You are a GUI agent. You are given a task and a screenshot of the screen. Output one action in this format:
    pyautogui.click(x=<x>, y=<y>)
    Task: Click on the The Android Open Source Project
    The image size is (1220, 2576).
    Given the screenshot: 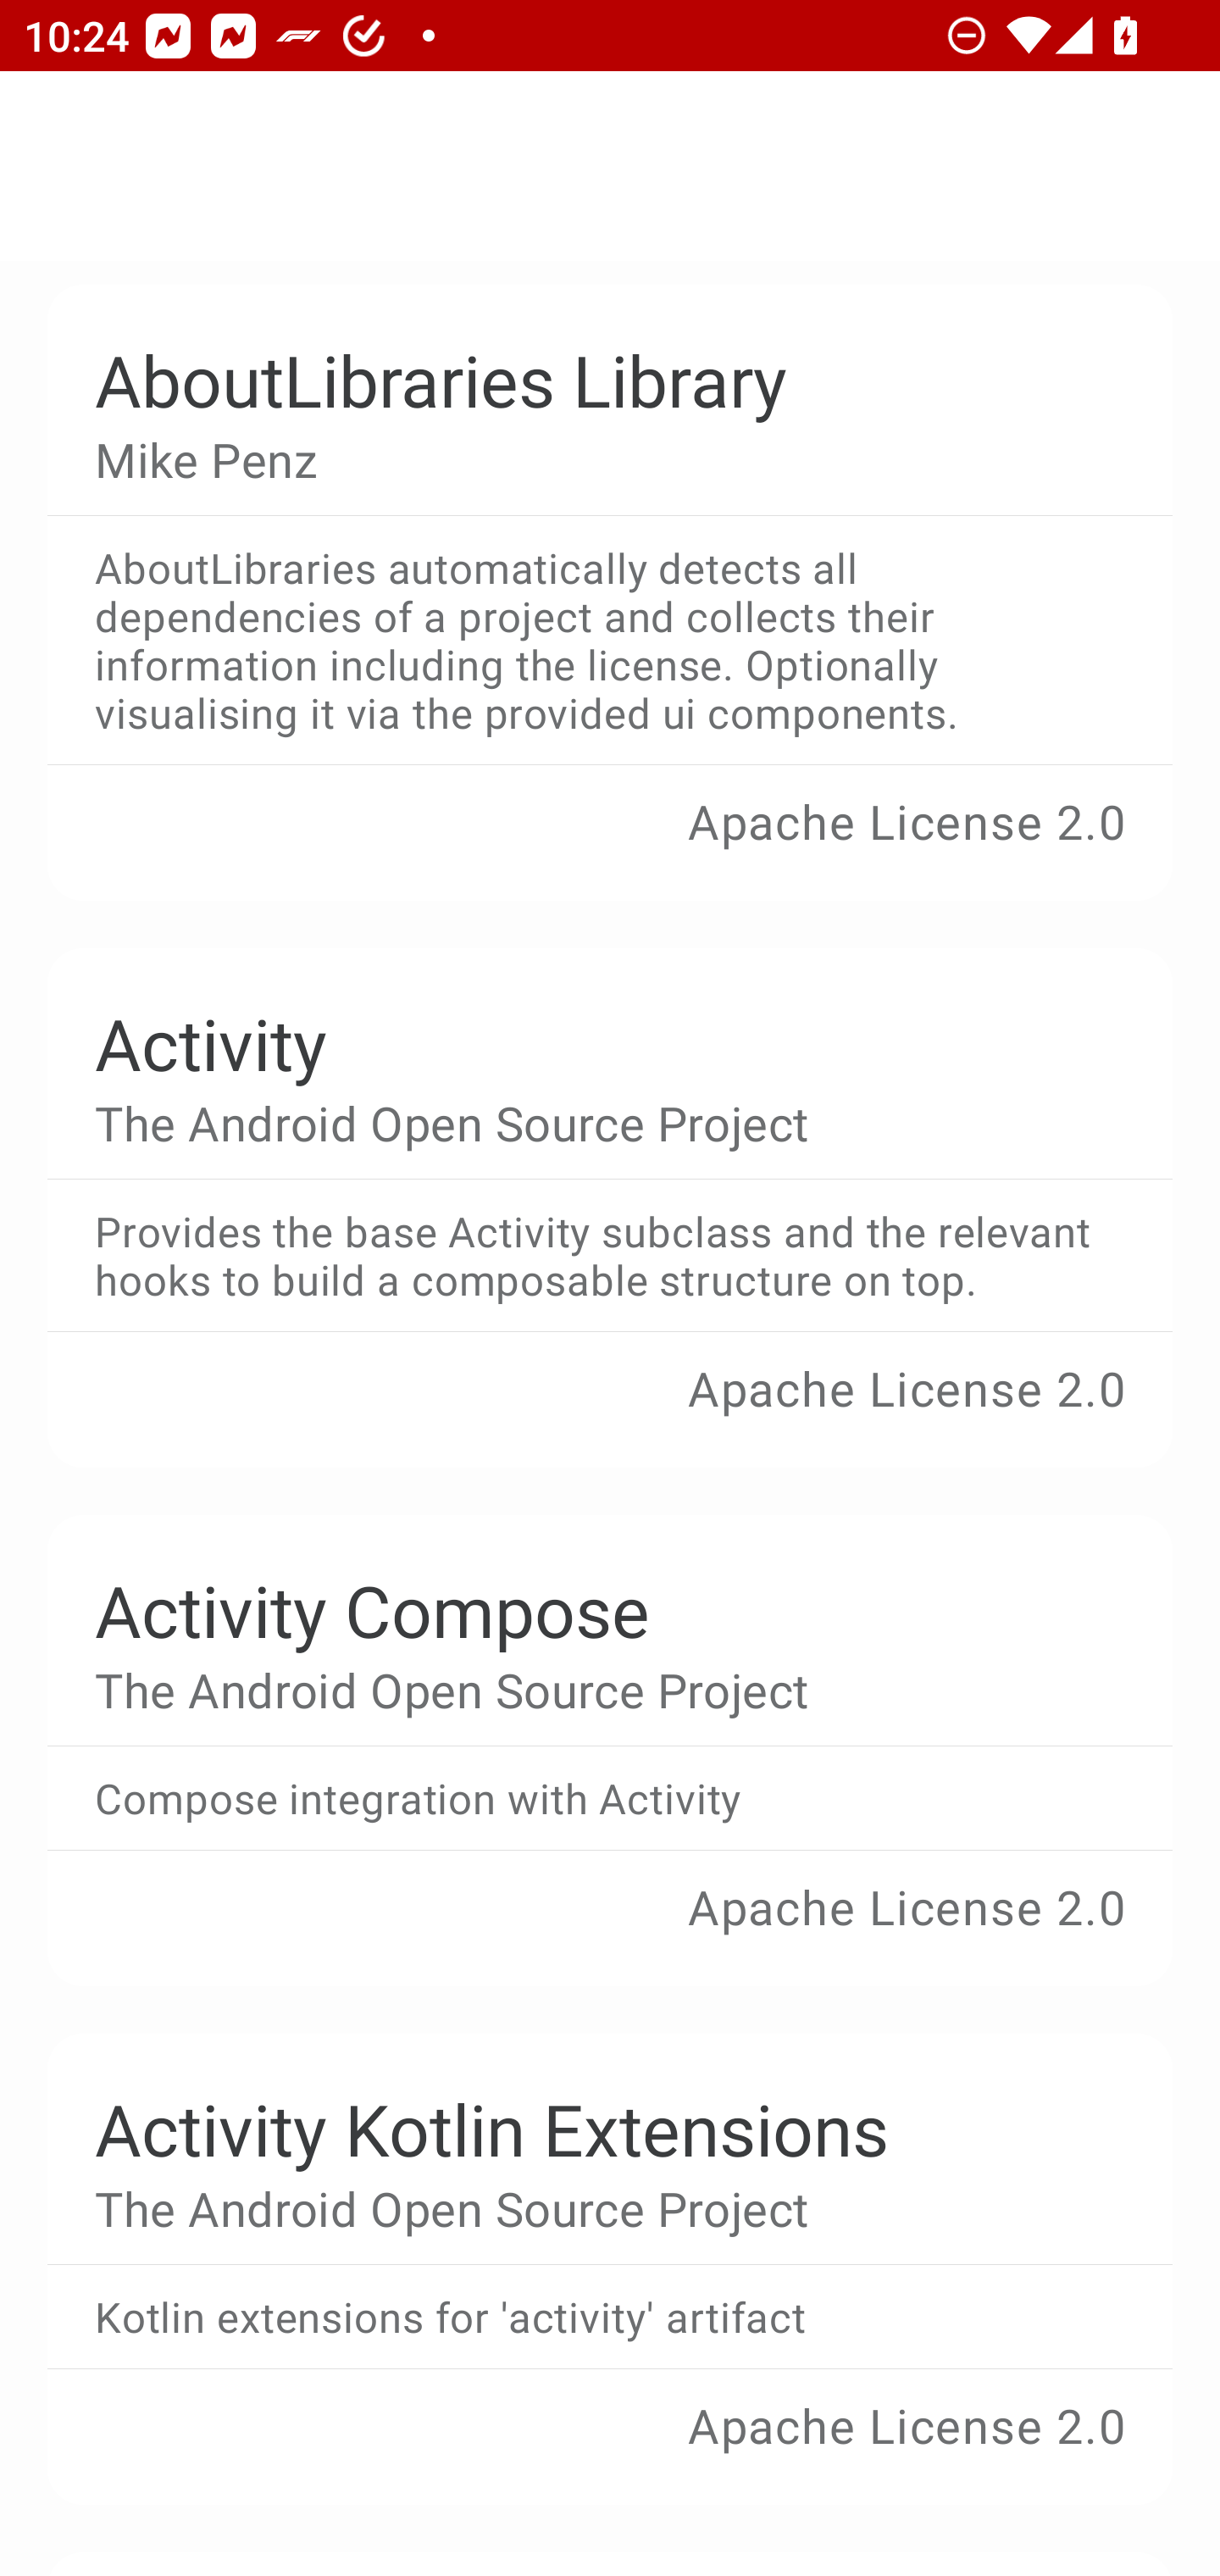 What is the action you would take?
    pyautogui.click(x=586, y=1121)
    